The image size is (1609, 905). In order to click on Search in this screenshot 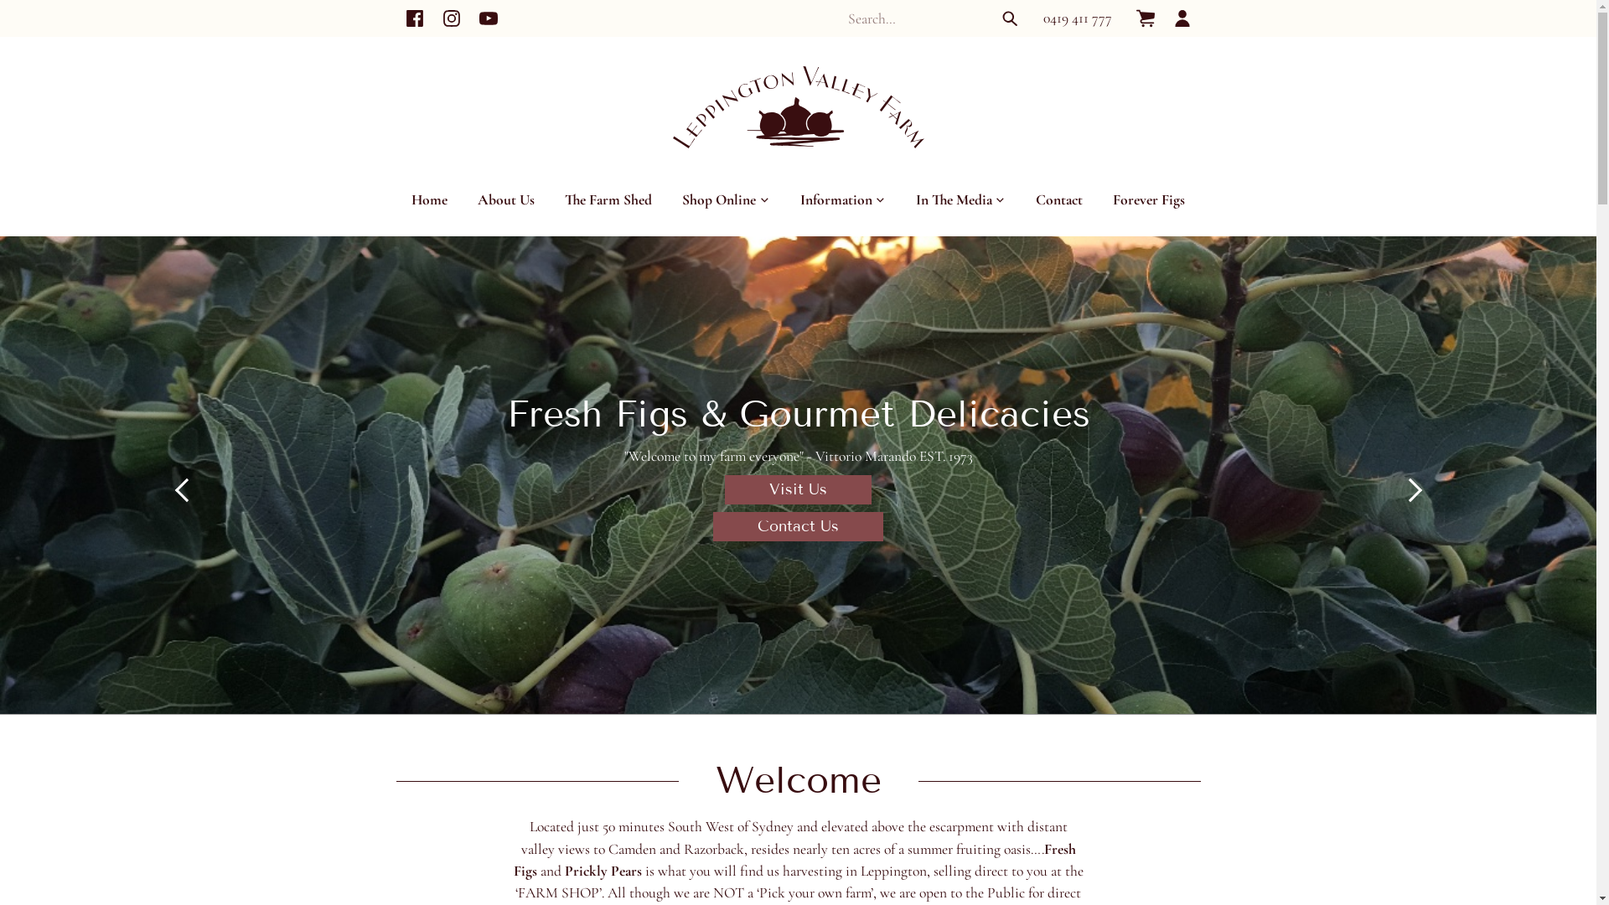, I will do `click(1010, 18)`.